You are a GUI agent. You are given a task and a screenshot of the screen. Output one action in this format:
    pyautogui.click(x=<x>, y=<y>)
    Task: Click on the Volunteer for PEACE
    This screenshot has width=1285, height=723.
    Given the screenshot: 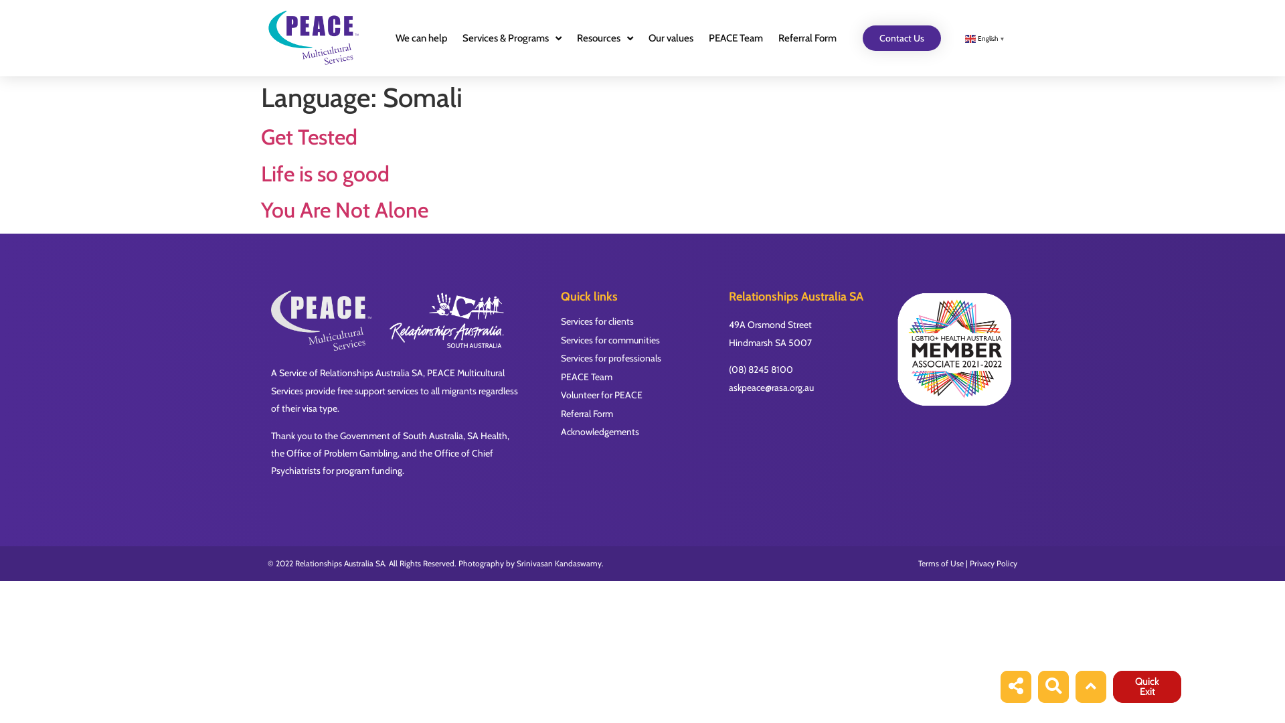 What is the action you would take?
    pyautogui.click(x=634, y=396)
    